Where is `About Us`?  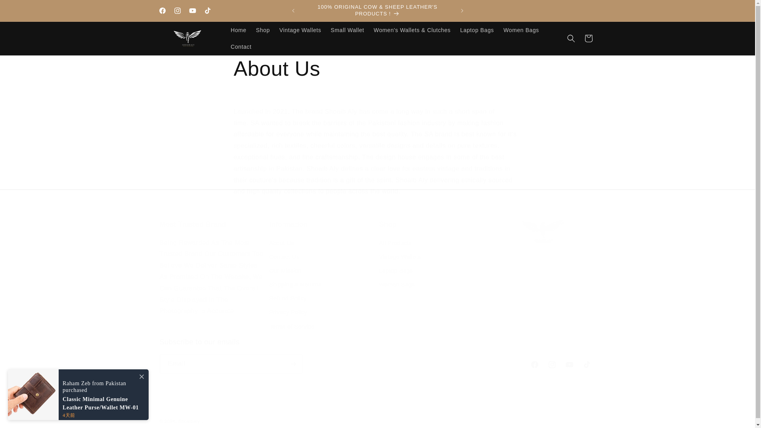
About Us is located at coordinates (241, 47).